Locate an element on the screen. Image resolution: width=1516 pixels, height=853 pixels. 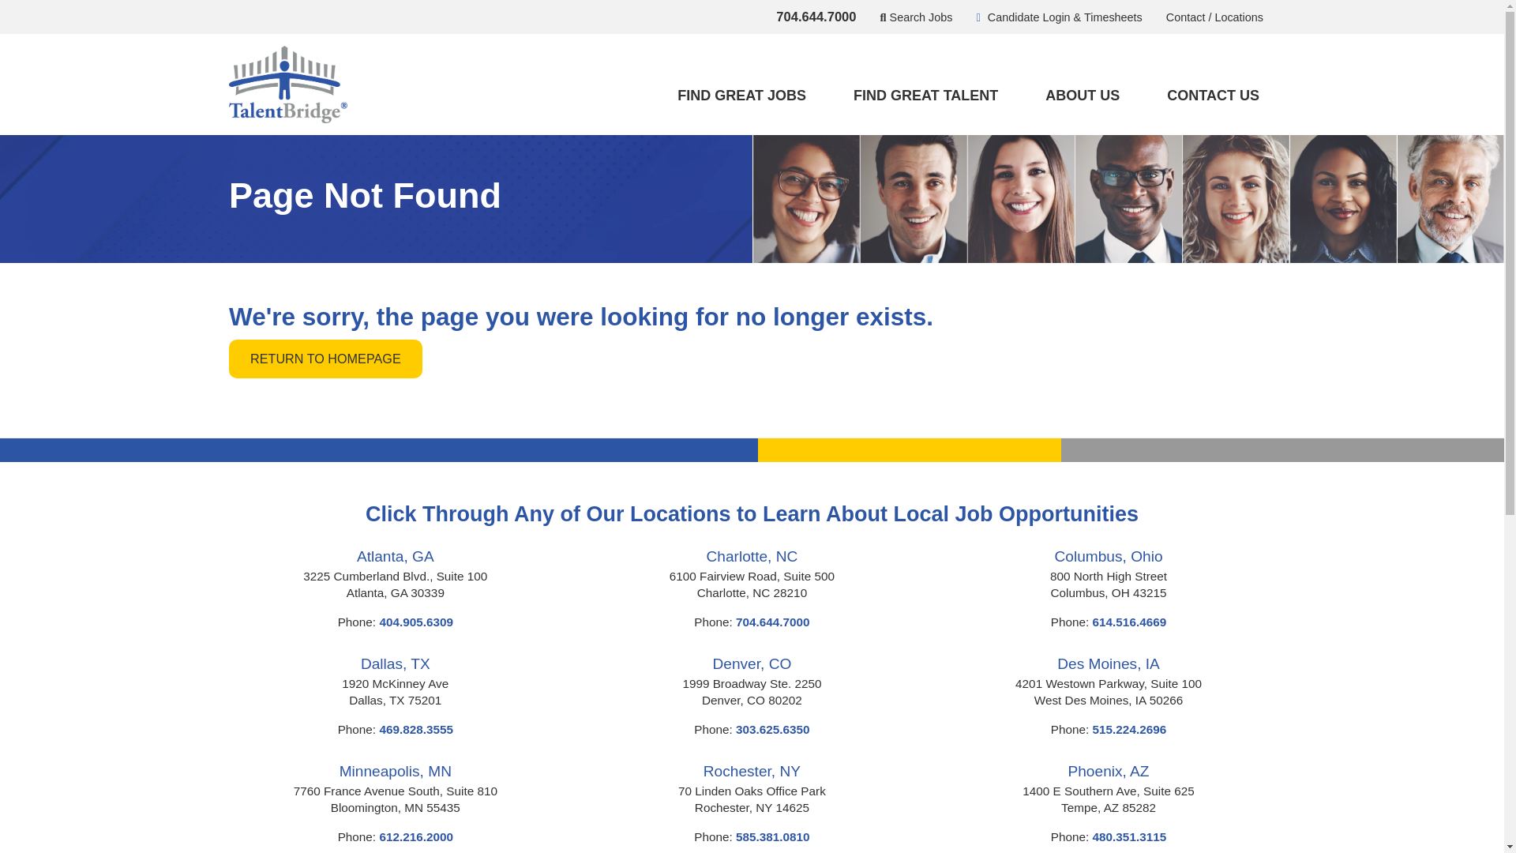
Charlotte, NC is located at coordinates (752, 556).